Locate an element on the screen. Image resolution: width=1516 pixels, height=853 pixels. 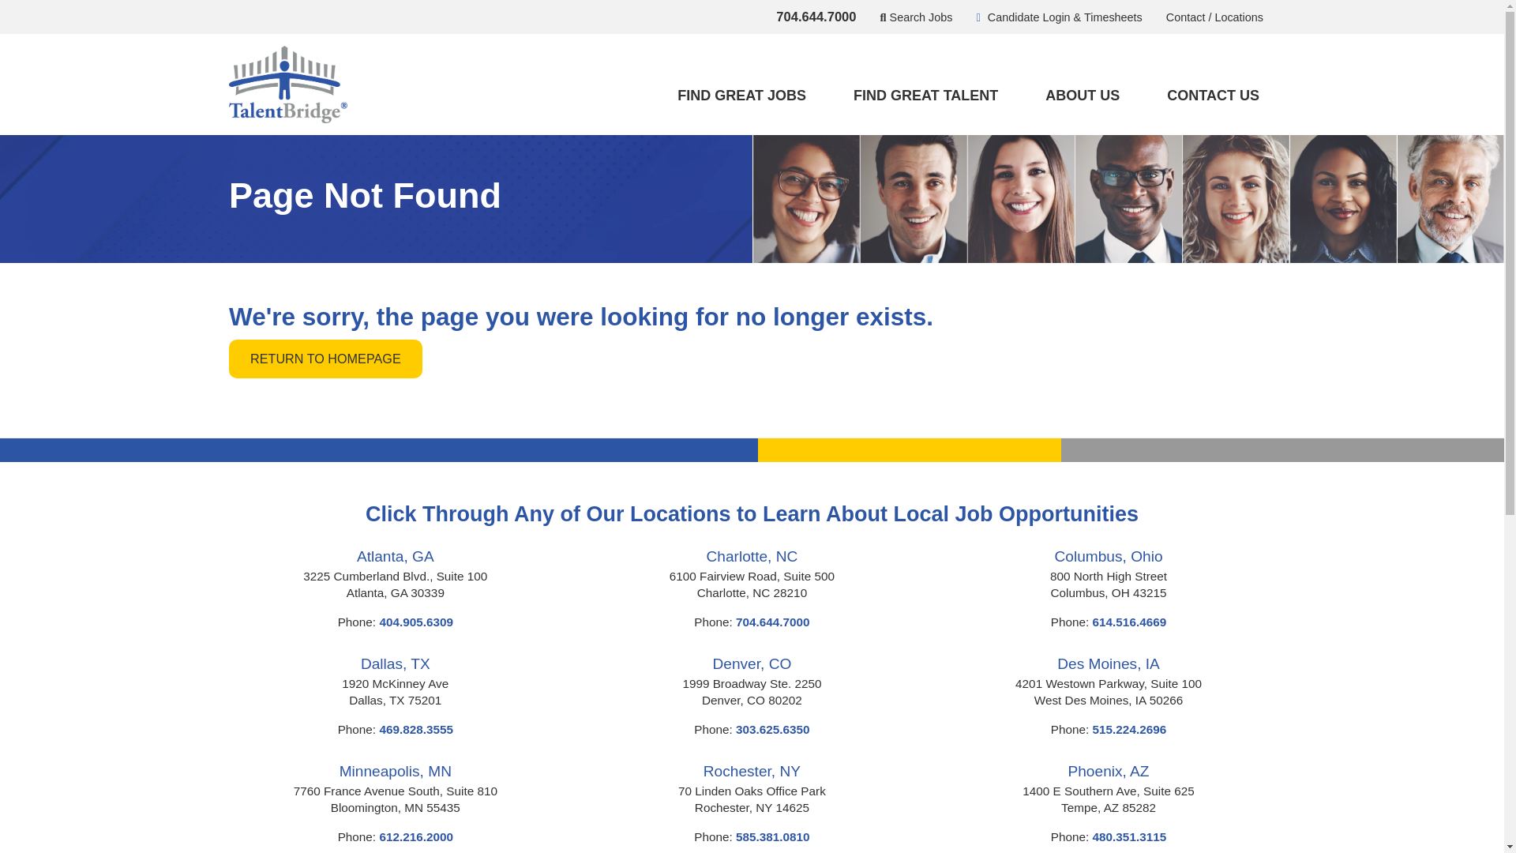
Charlotte, NC is located at coordinates (752, 556).